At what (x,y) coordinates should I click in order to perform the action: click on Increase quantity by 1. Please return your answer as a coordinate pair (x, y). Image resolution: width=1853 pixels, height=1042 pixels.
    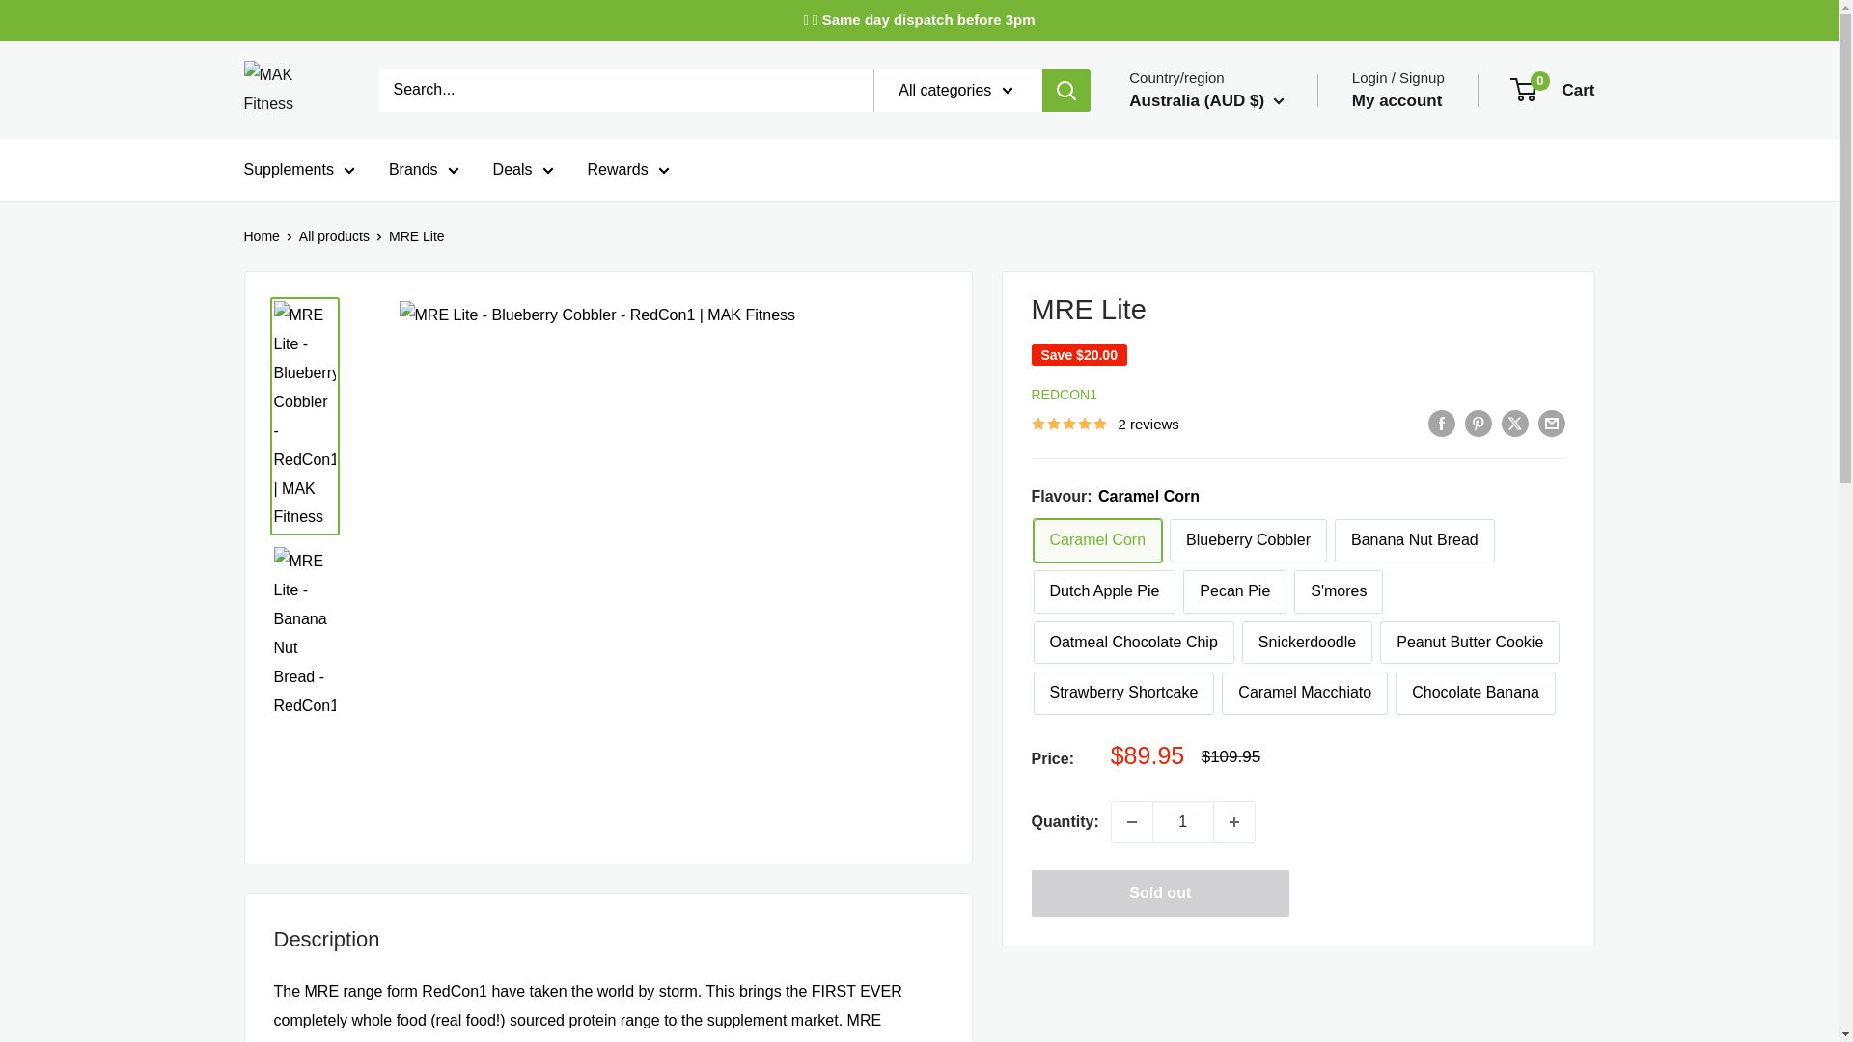
    Looking at the image, I should click on (1233, 821).